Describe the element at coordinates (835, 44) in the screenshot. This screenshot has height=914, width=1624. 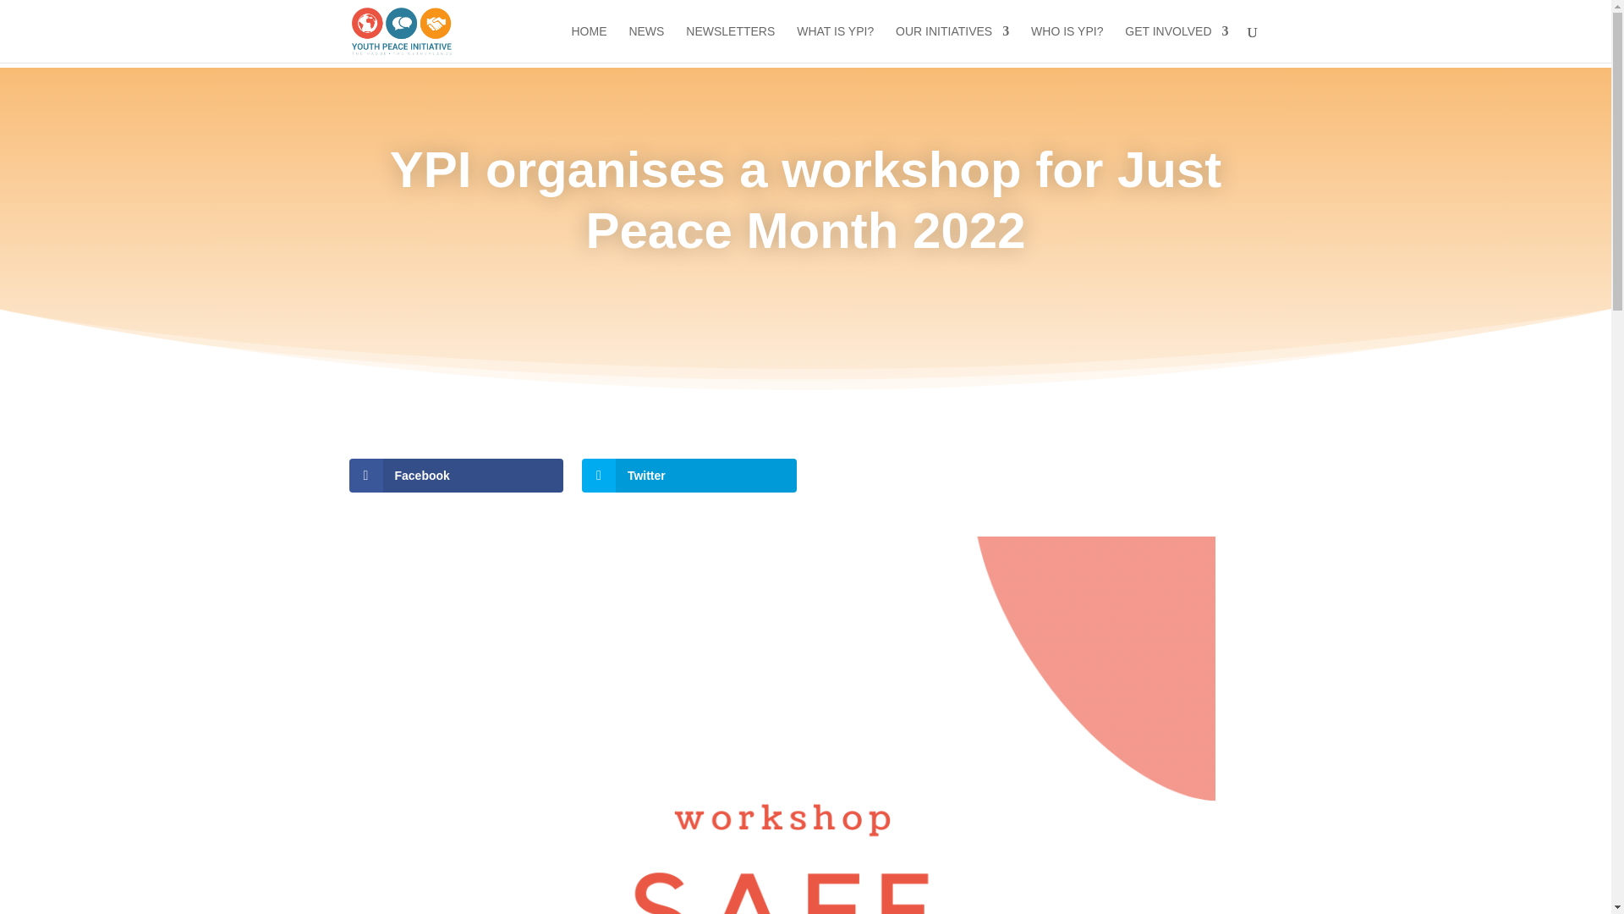
I see `WHAT IS YPI?` at that location.